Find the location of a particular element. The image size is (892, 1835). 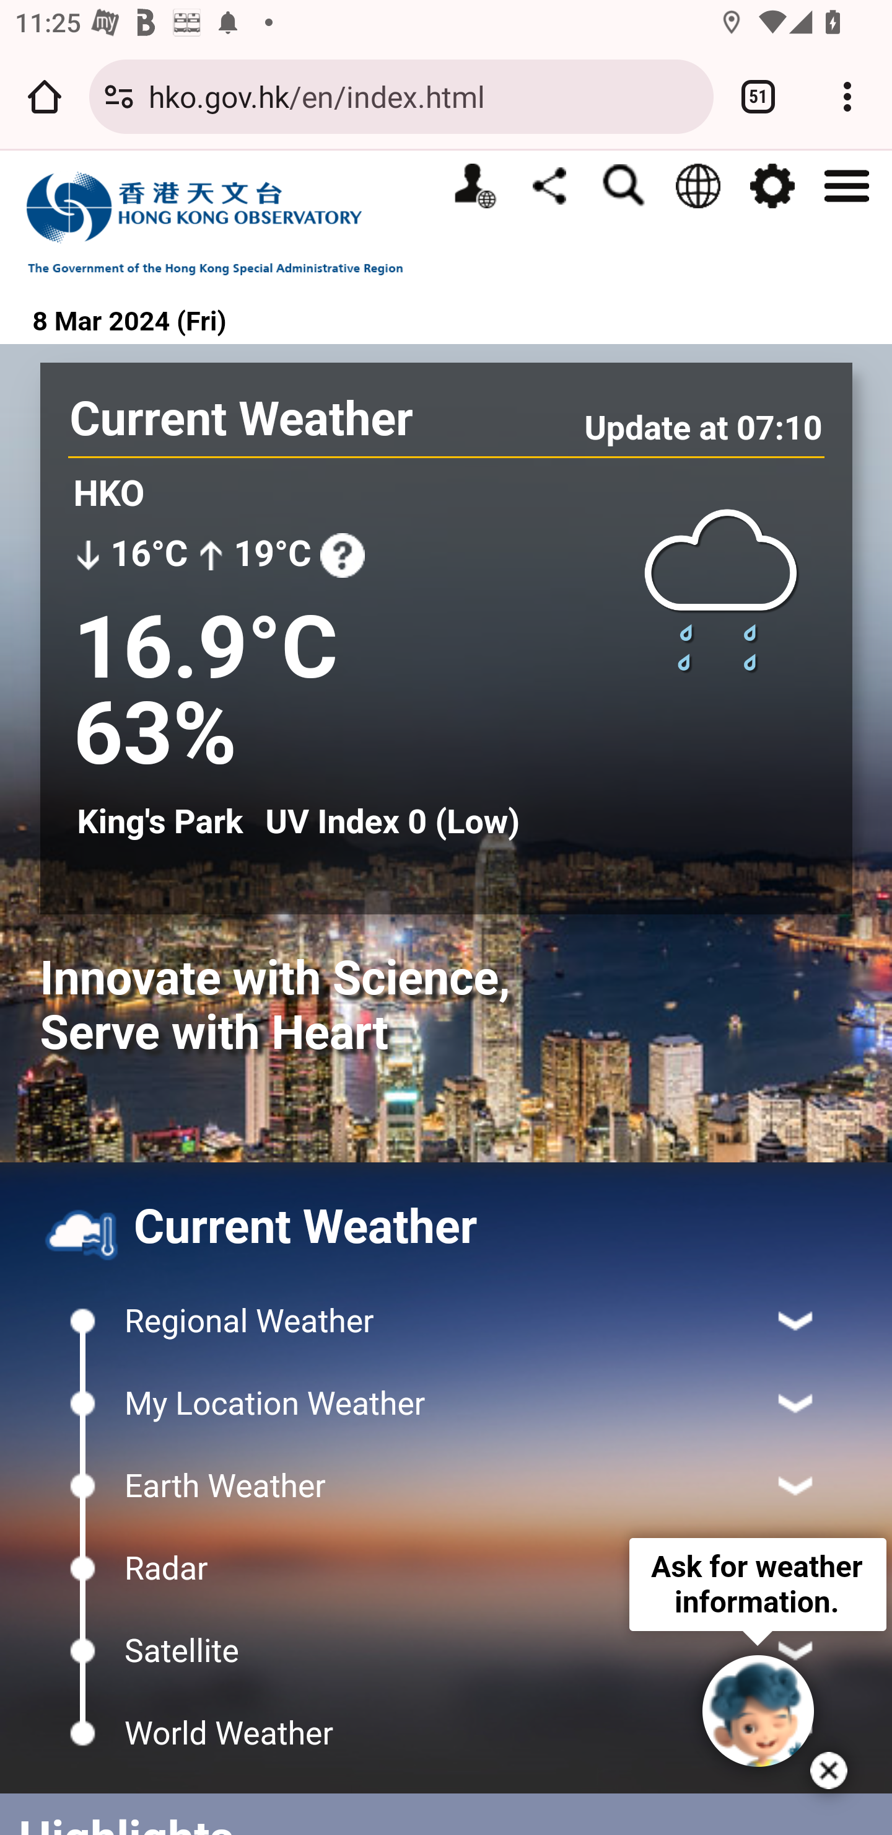

Hong Kong Observatory is located at coordinates (225, 223).